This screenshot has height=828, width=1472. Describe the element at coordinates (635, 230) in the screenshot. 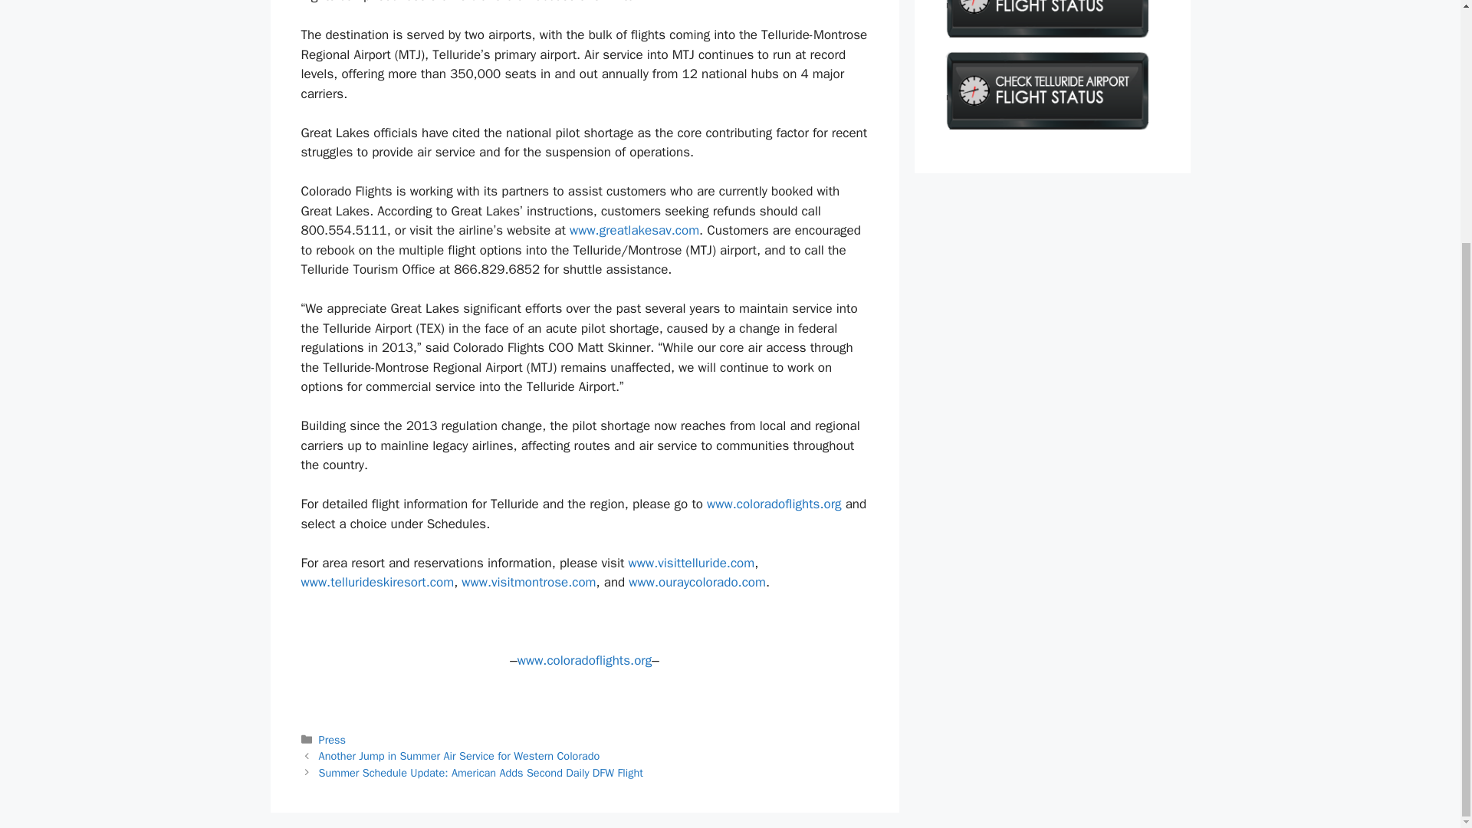

I see `www.greatlakesav.com` at that location.